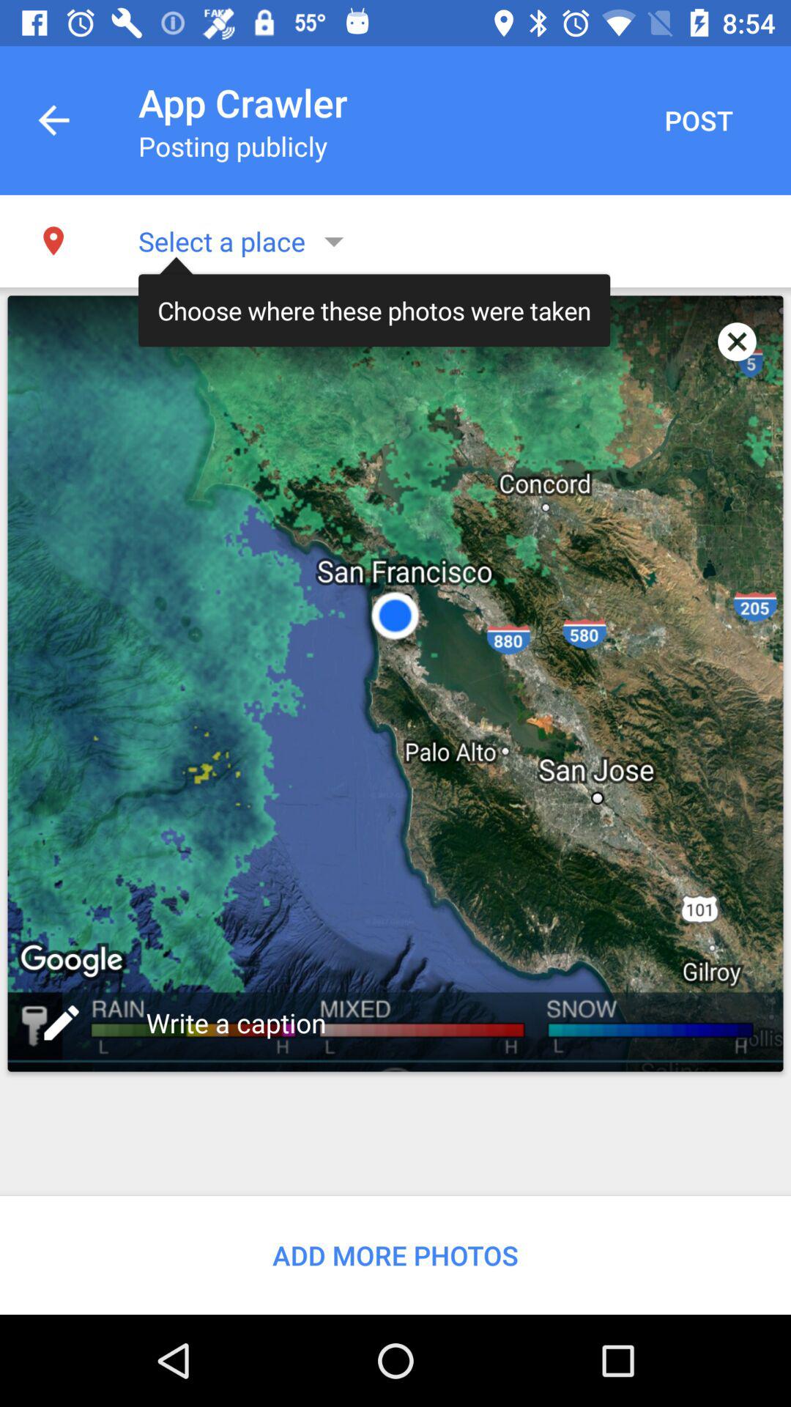 This screenshot has width=791, height=1407. Describe the element at coordinates (395, 1255) in the screenshot. I see `press add more photos` at that location.